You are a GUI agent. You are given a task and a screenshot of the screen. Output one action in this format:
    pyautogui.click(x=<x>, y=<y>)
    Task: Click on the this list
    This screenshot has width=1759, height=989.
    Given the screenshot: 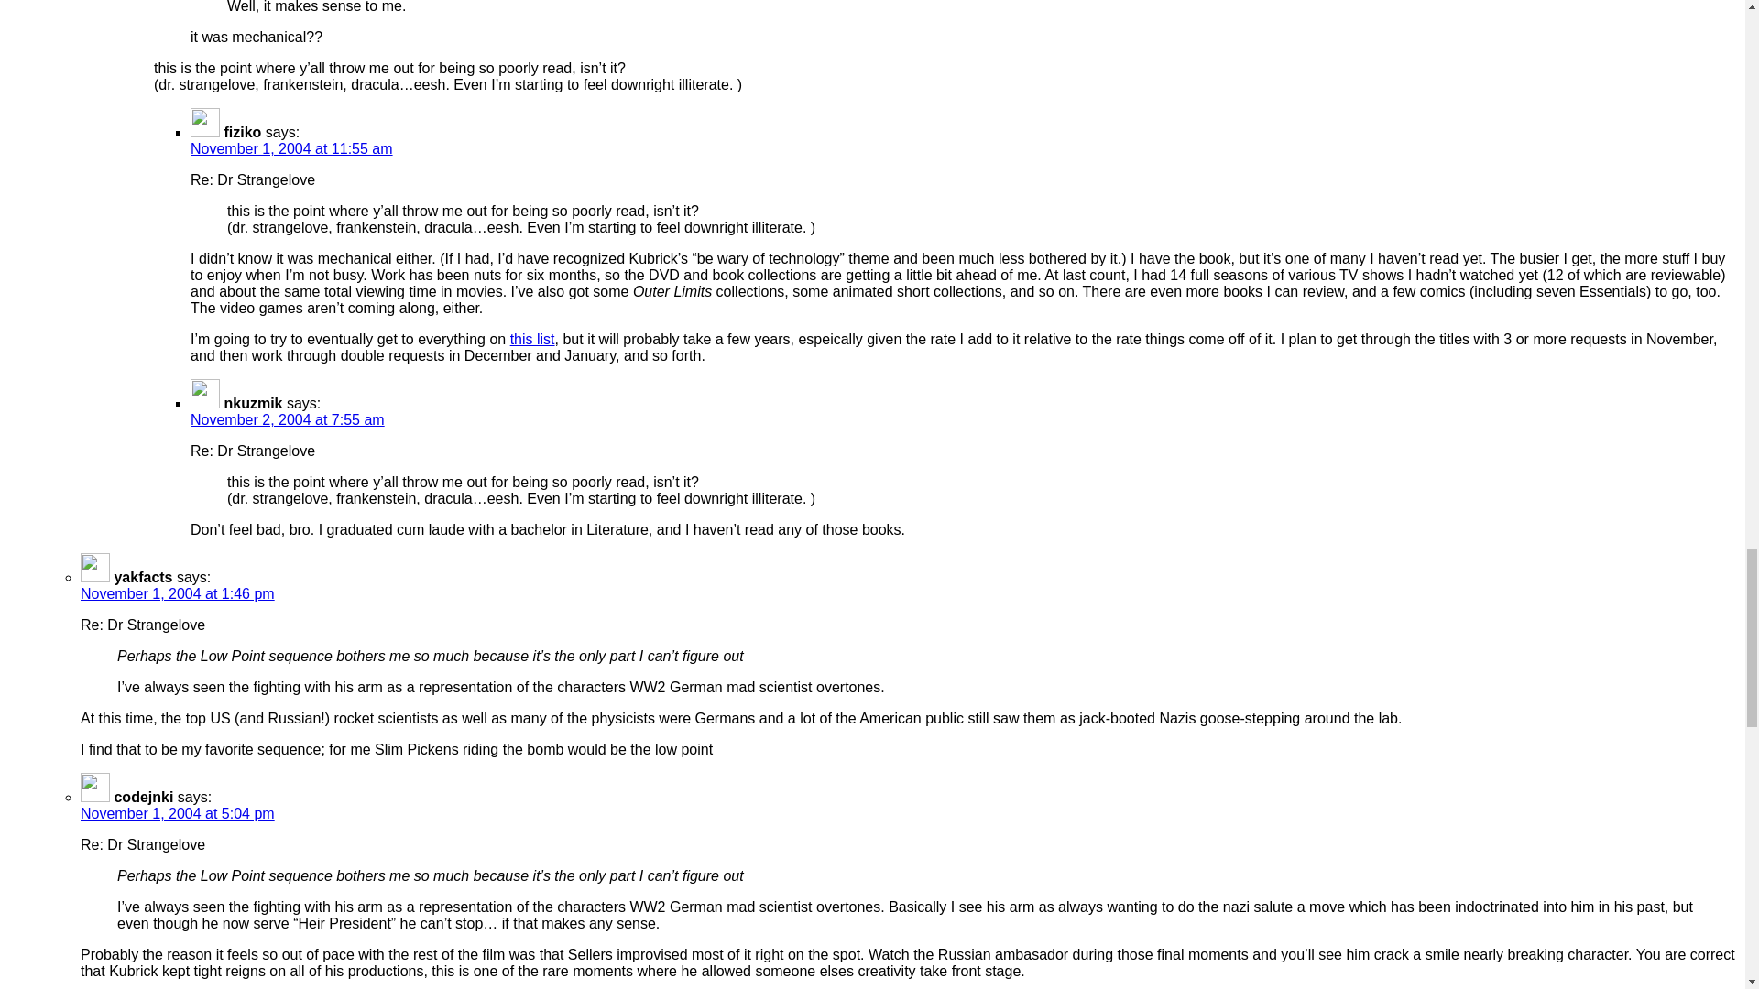 What is the action you would take?
    pyautogui.click(x=532, y=339)
    